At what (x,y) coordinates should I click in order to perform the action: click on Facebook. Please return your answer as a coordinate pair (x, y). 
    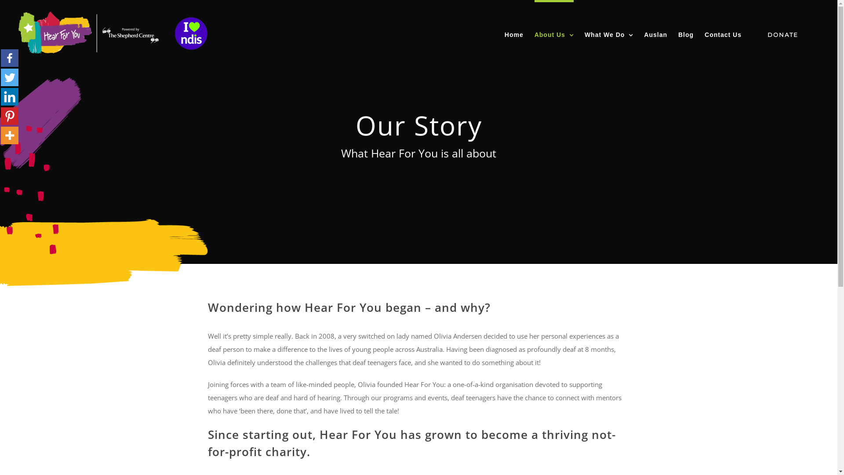
    Looking at the image, I should click on (10, 58).